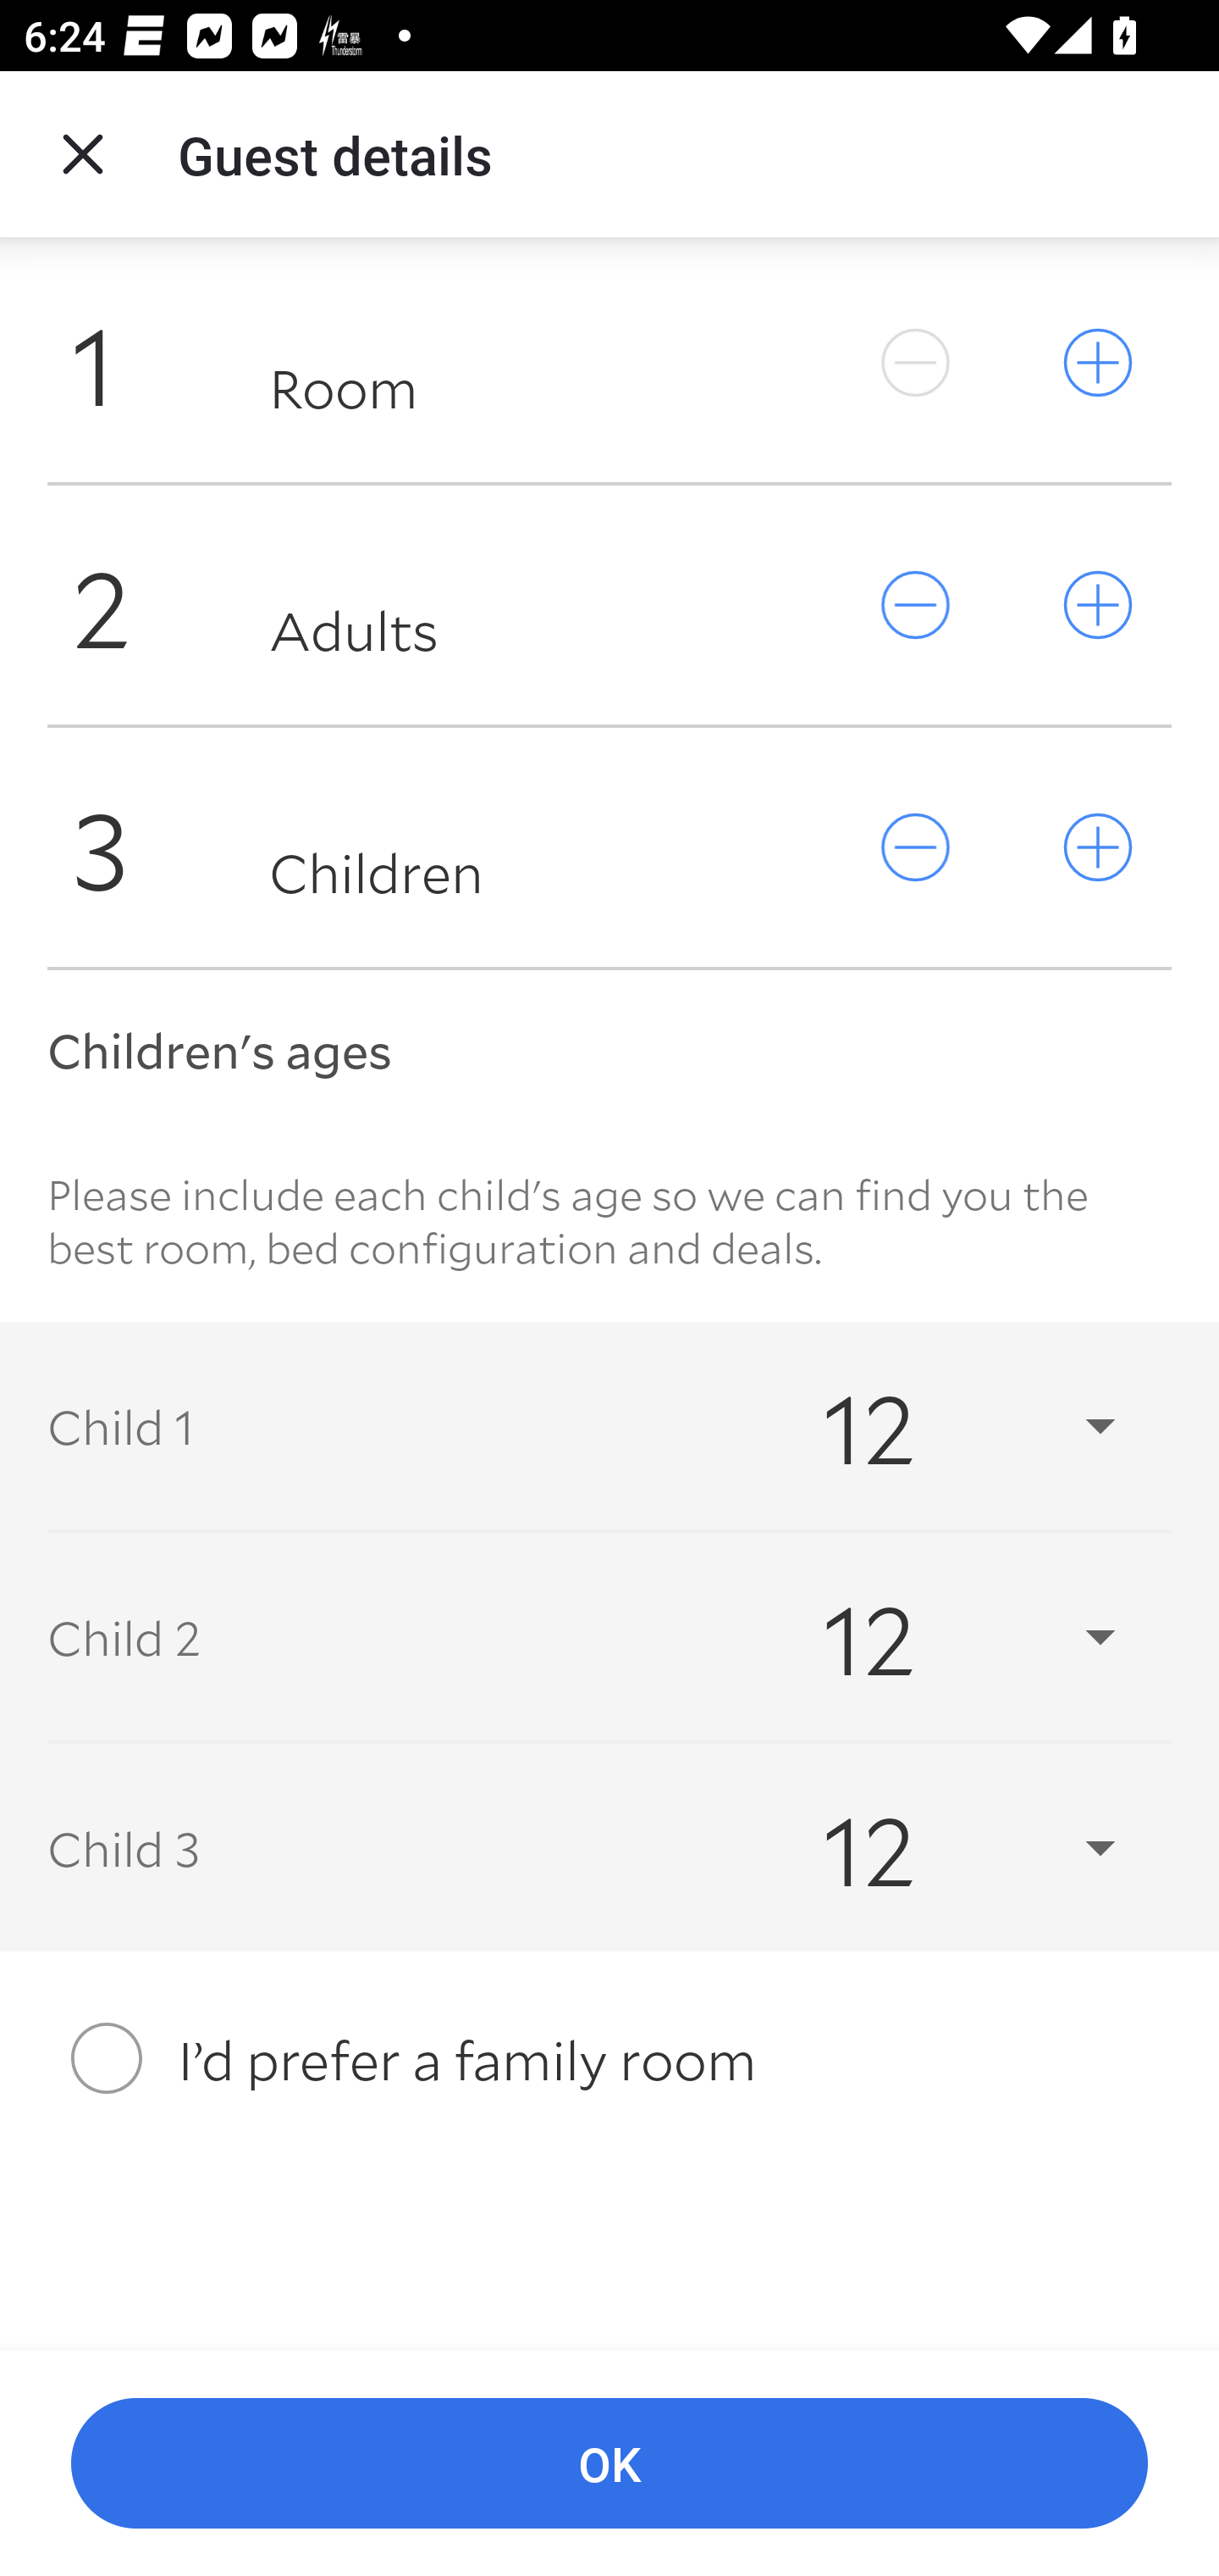 The image size is (1219, 2576). Describe the element at coordinates (609, 2464) in the screenshot. I see `OK` at that location.